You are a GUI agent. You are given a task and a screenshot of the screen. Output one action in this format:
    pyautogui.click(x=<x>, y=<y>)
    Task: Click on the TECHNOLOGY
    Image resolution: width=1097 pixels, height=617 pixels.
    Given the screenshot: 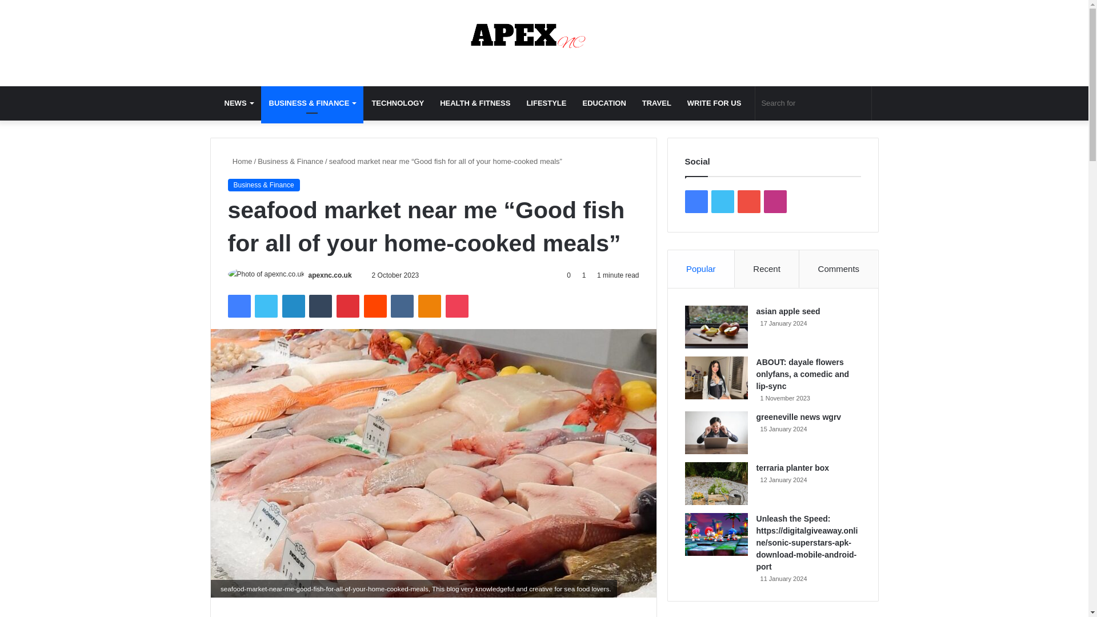 What is the action you would take?
    pyautogui.click(x=398, y=103)
    